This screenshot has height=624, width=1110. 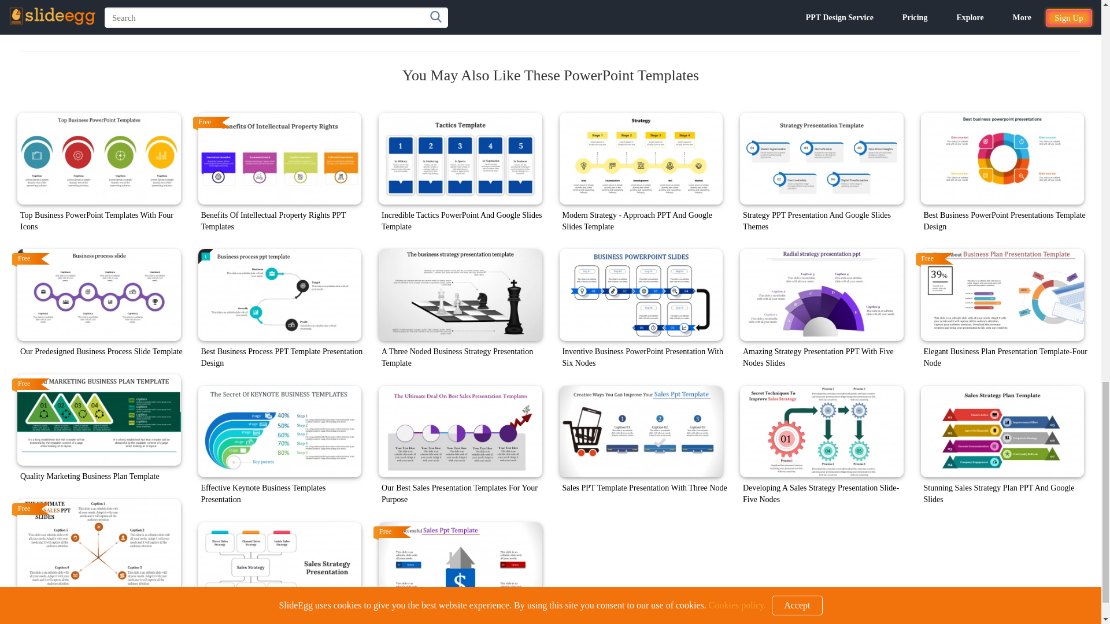 What do you see at coordinates (460, 295) in the screenshot?
I see `A three noded business strategy presentation template` at bounding box center [460, 295].